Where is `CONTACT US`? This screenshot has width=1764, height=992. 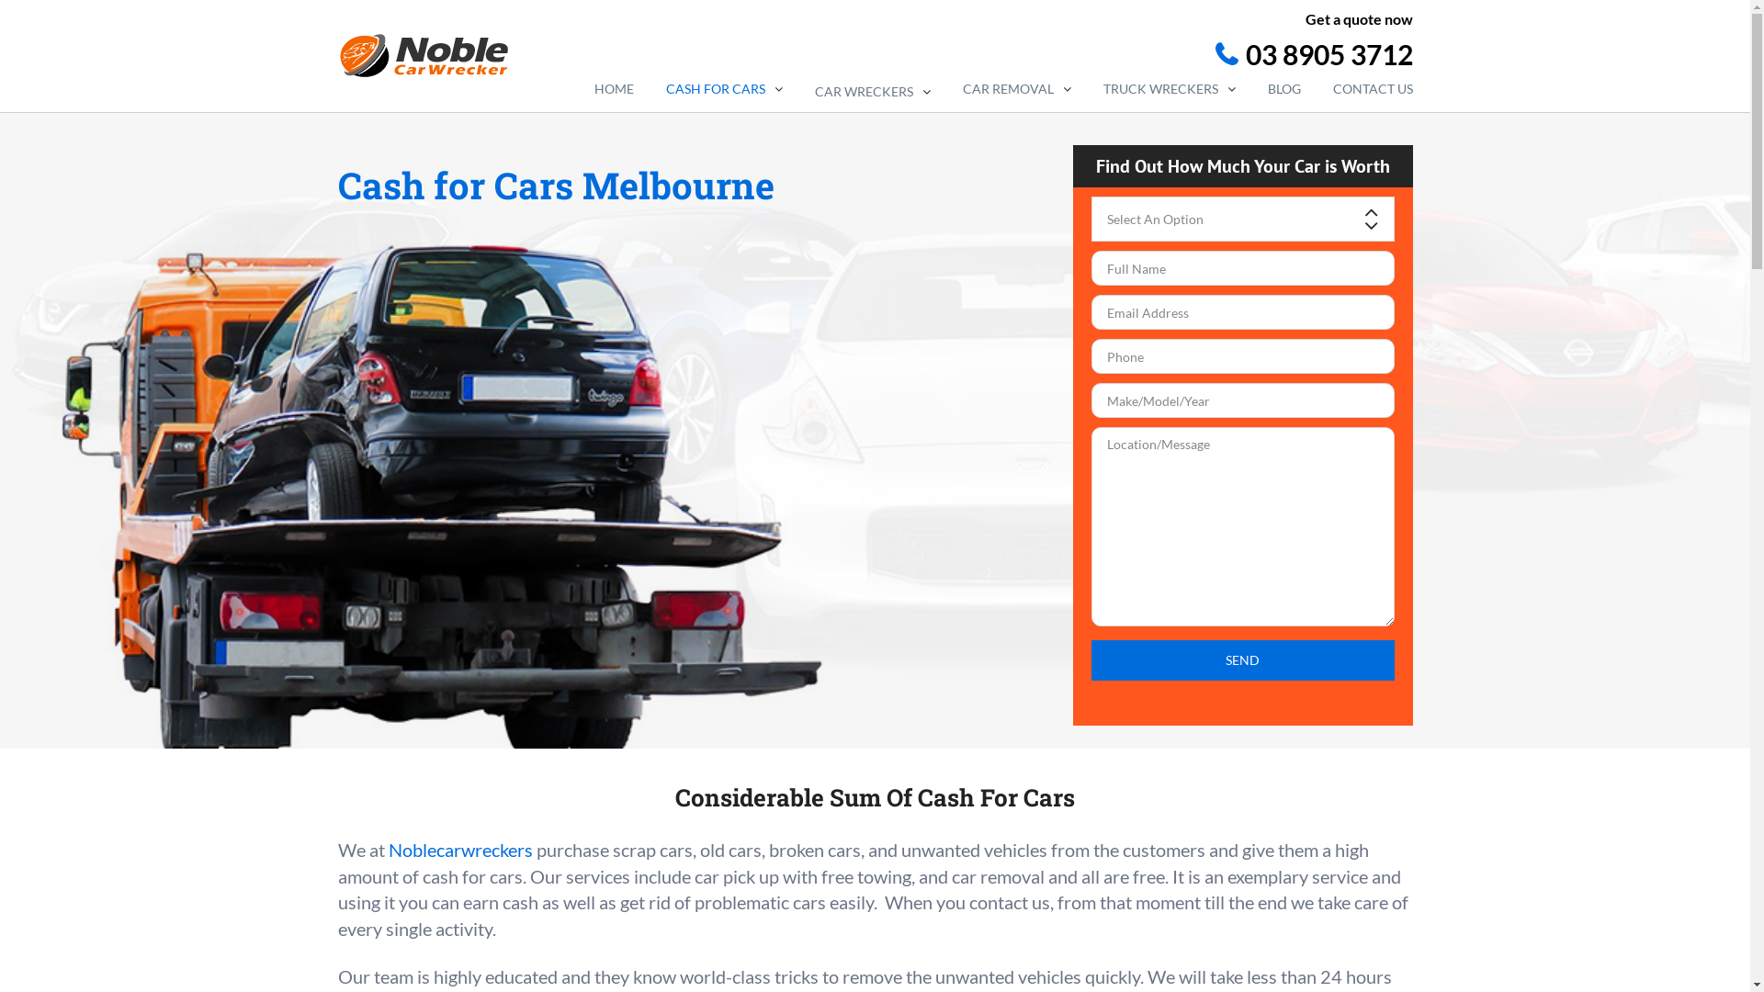 CONTACT US is located at coordinates (1373, 89).